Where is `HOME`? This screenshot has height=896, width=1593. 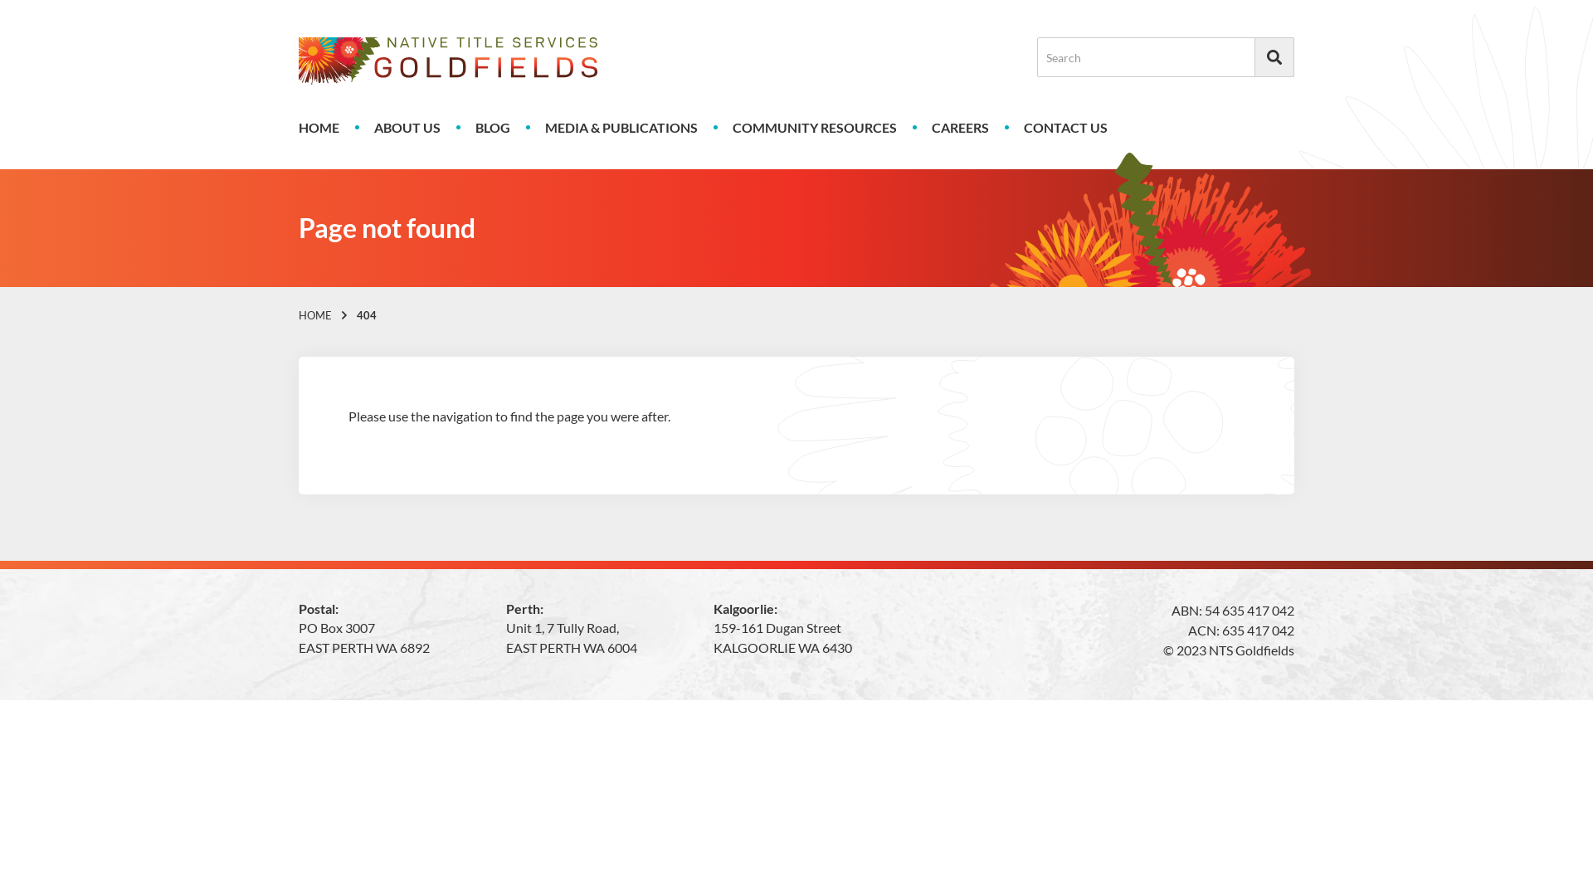 HOME is located at coordinates (315, 315).